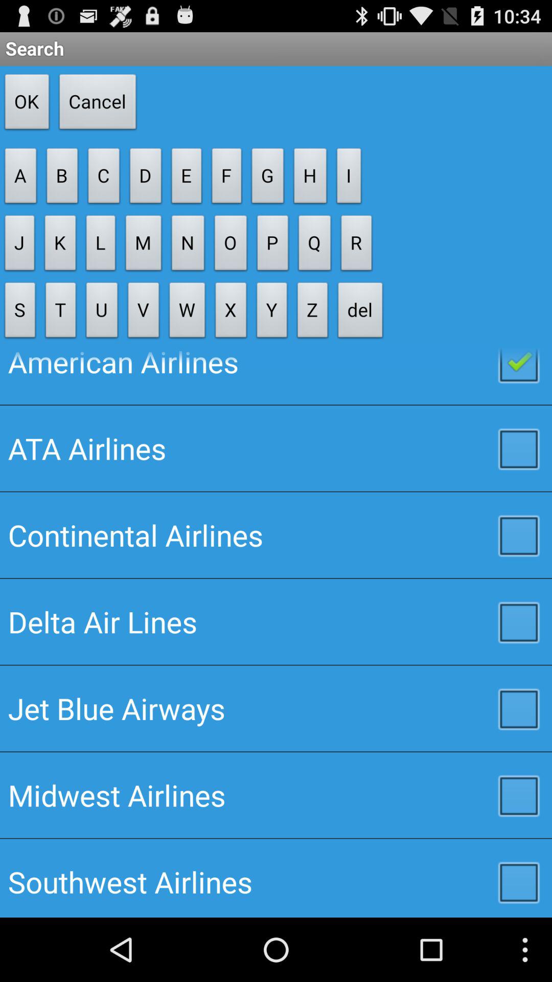 Image resolution: width=552 pixels, height=982 pixels. What do you see at coordinates (276, 376) in the screenshot?
I see `flip until the american airlines checkbox` at bounding box center [276, 376].